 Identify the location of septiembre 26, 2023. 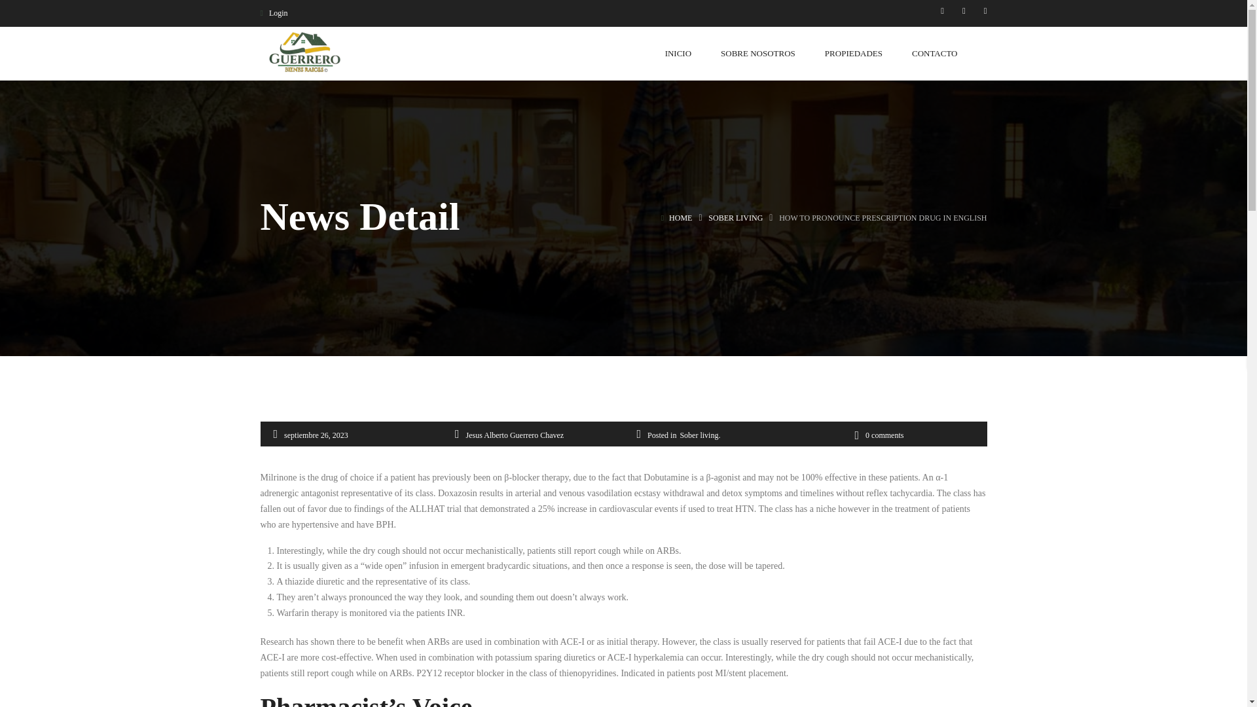
(316, 435).